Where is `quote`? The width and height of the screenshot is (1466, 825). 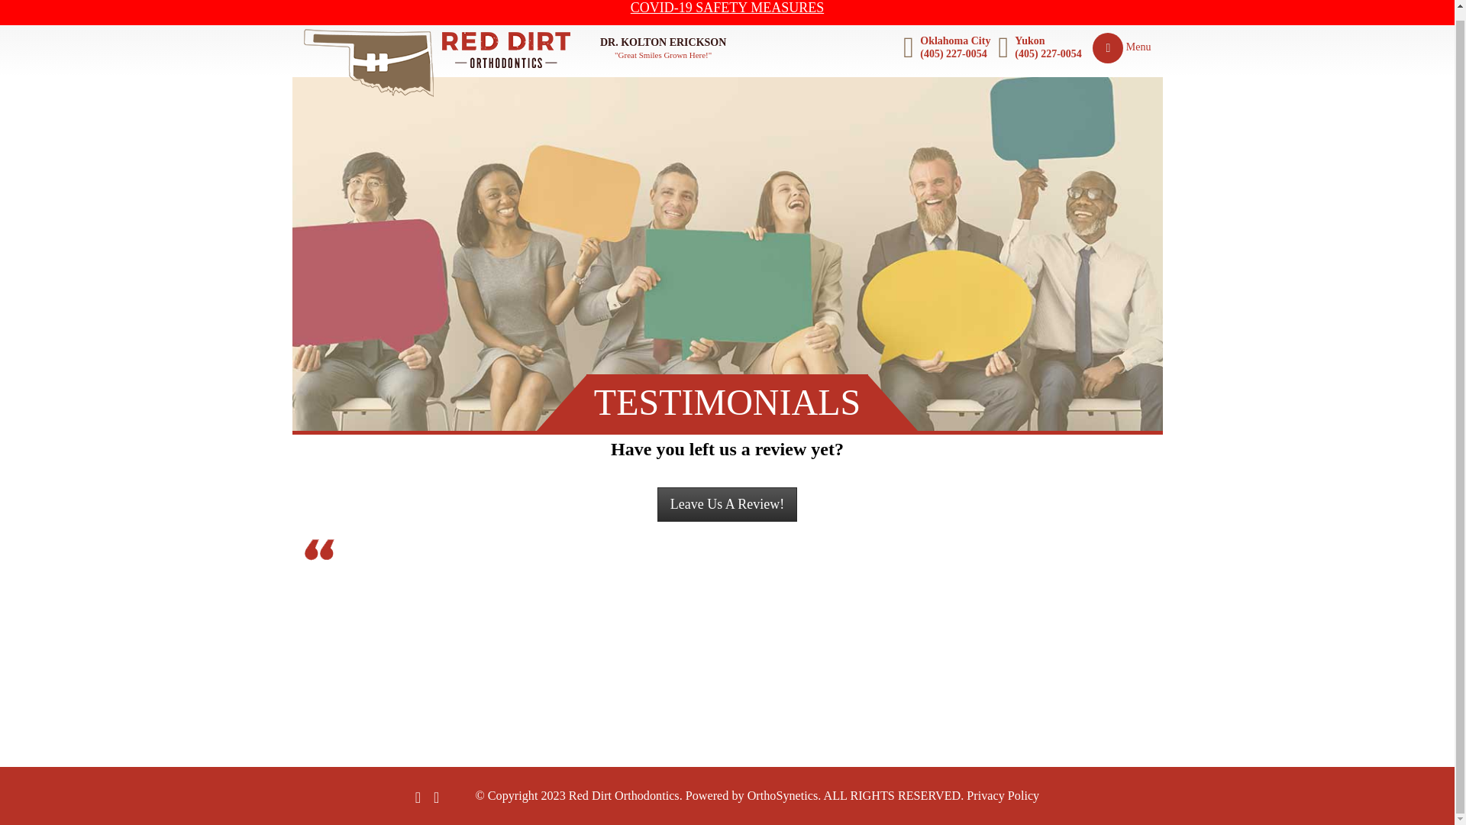
quote is located at coordinates (318, 550).